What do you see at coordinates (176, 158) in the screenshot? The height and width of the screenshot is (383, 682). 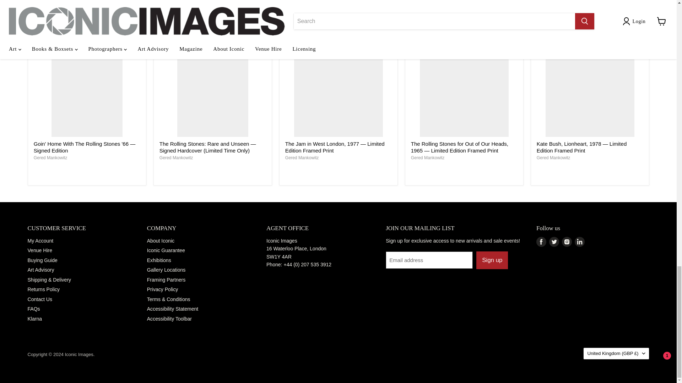 I see `Gered Mankowitz` at bounding box center [176, 158].